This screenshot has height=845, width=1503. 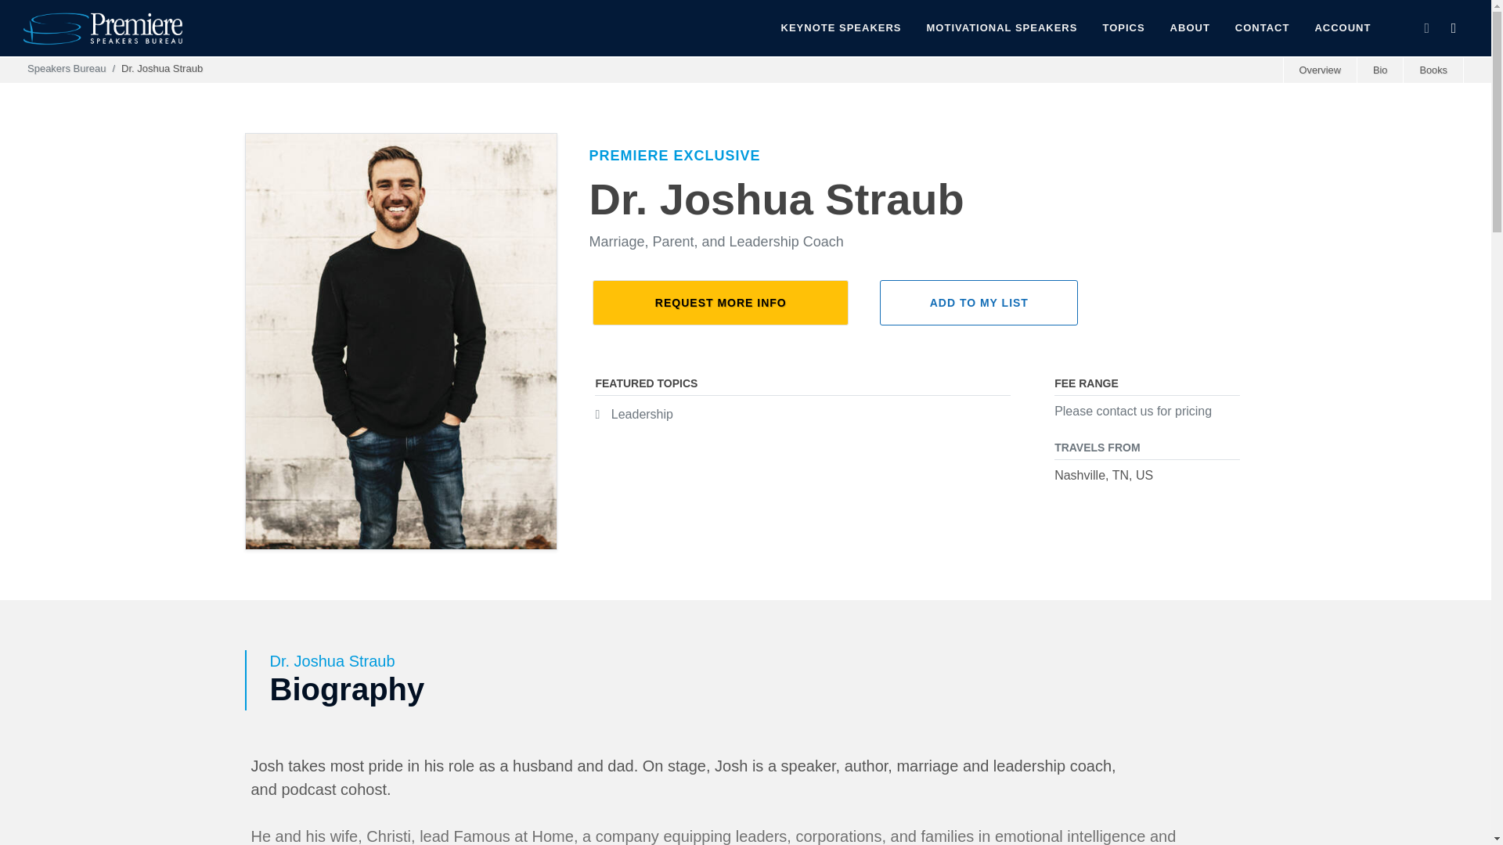 I want to click on ABOUT, so click(x=1190, y=28).